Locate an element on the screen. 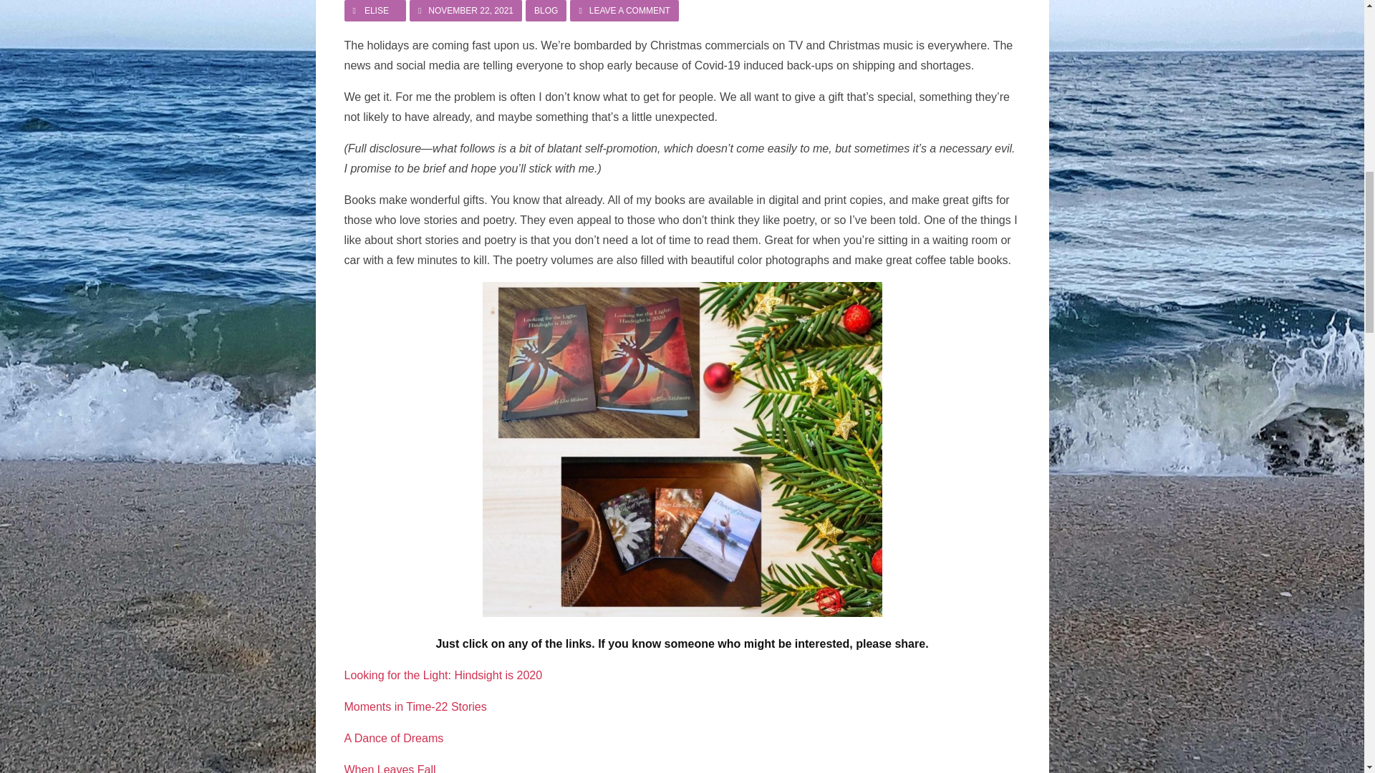 The image size is (1375, 773). A Dance of Dreams is located at coordinates (390, 767).